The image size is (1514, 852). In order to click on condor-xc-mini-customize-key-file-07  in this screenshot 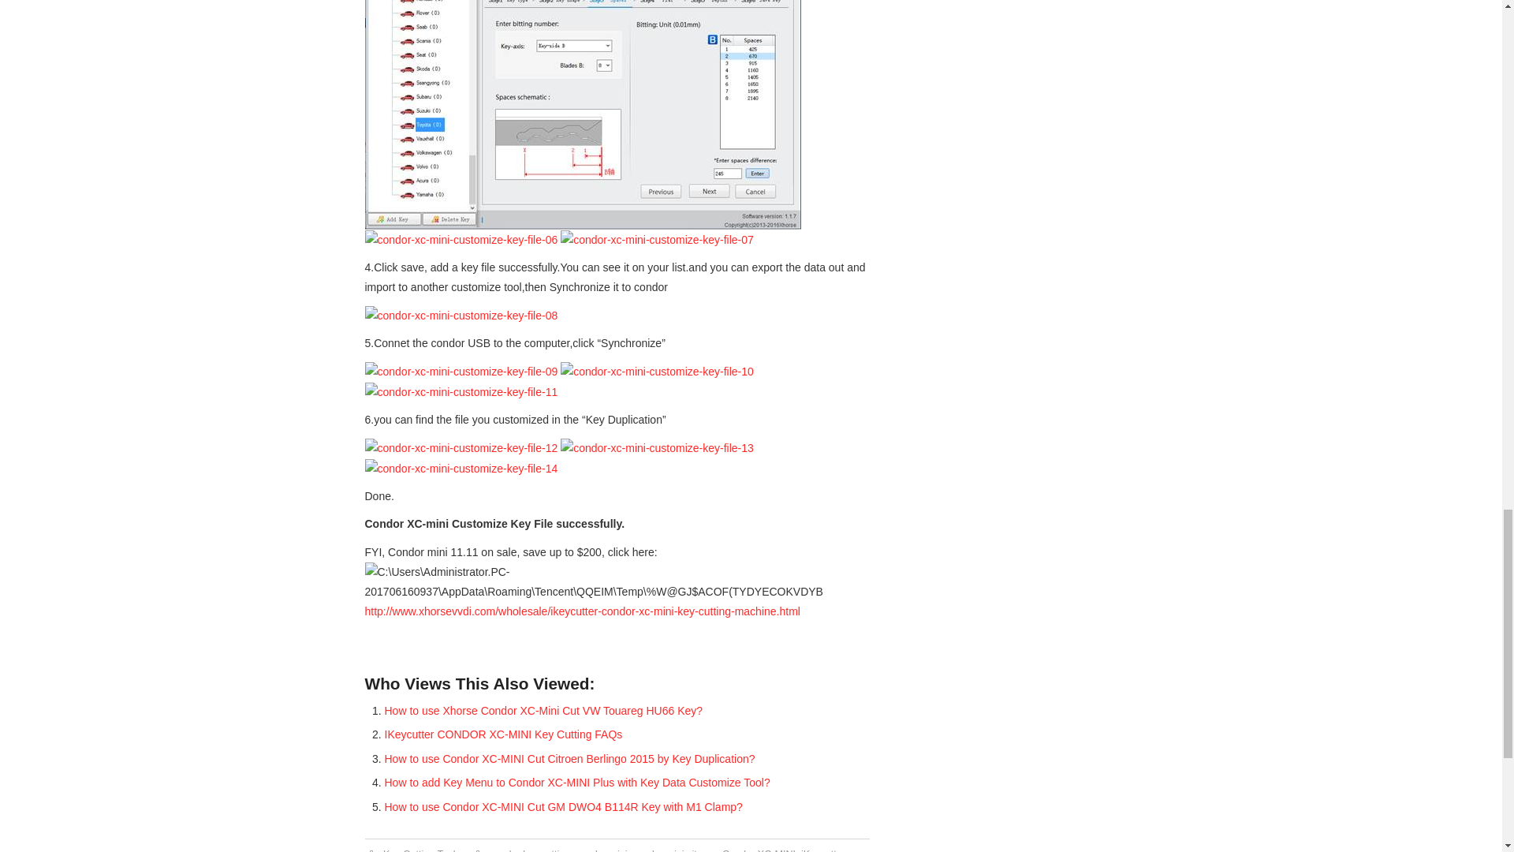, I will do `click(657, 240)`.